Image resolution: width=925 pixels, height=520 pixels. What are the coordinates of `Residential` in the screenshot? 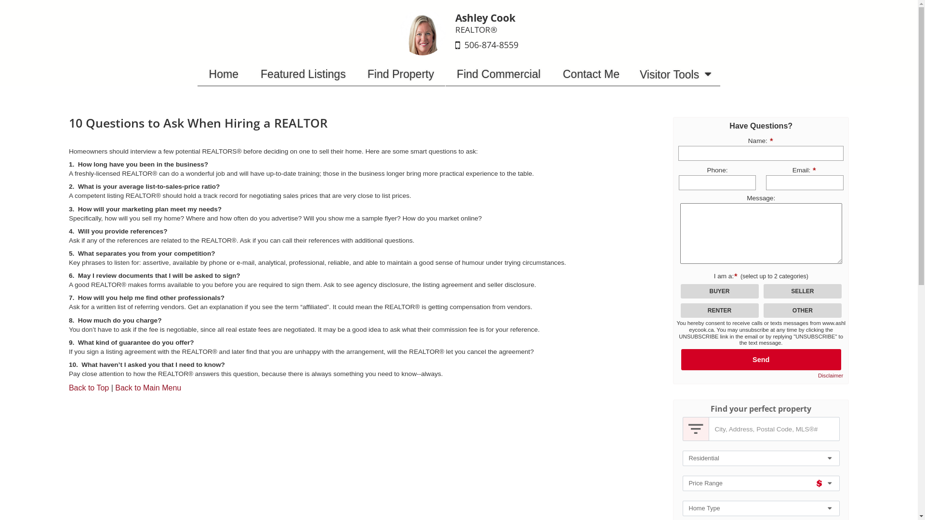 It's located at (761, 458).